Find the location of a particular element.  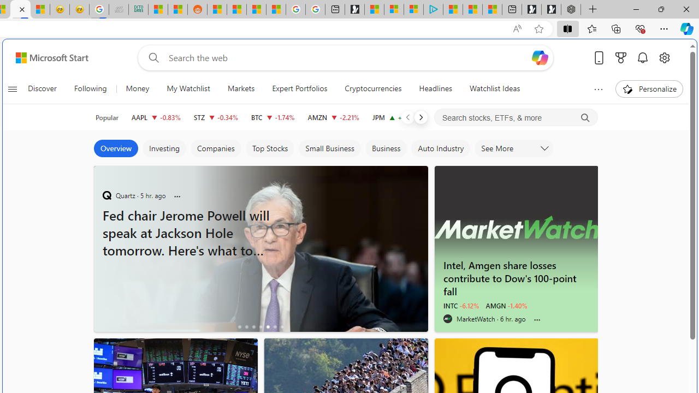

2024 Time Limited Rental Deals is located at coordinates (261, 297).